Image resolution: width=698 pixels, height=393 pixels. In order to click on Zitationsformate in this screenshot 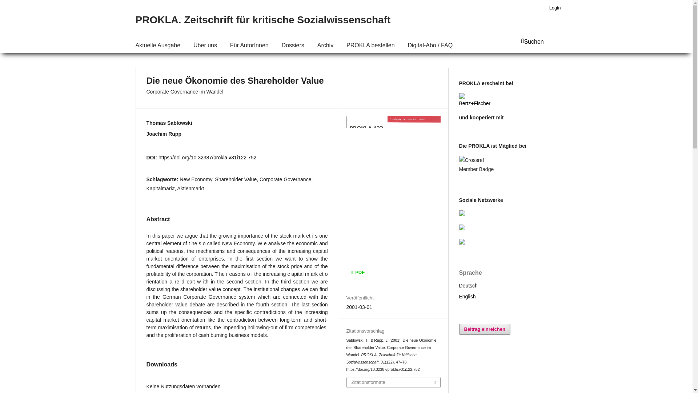, I will do `click(393, 382)`.